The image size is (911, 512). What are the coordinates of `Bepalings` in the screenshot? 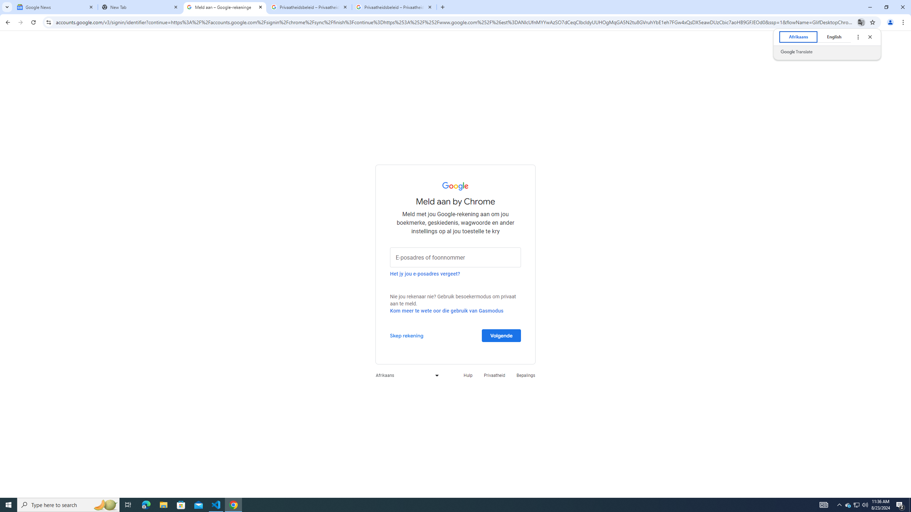 It's located at (181, 505).